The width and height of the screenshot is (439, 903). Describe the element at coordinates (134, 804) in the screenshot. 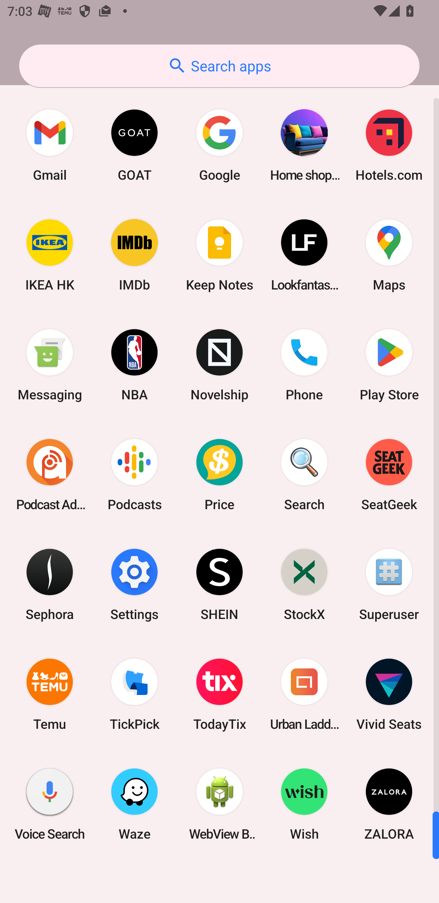

I see `Waze` at that location.